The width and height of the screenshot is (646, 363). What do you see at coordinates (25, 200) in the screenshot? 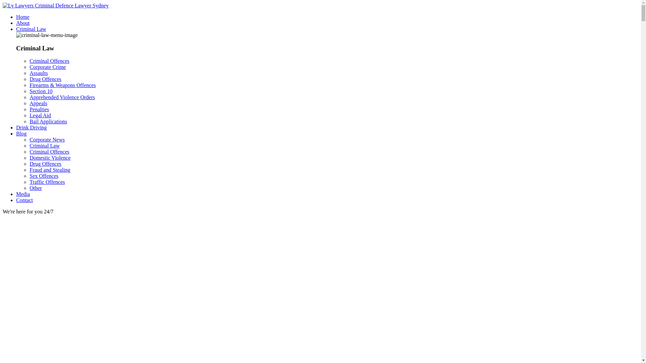
I see `Contact` at bounding box center [25, 200].